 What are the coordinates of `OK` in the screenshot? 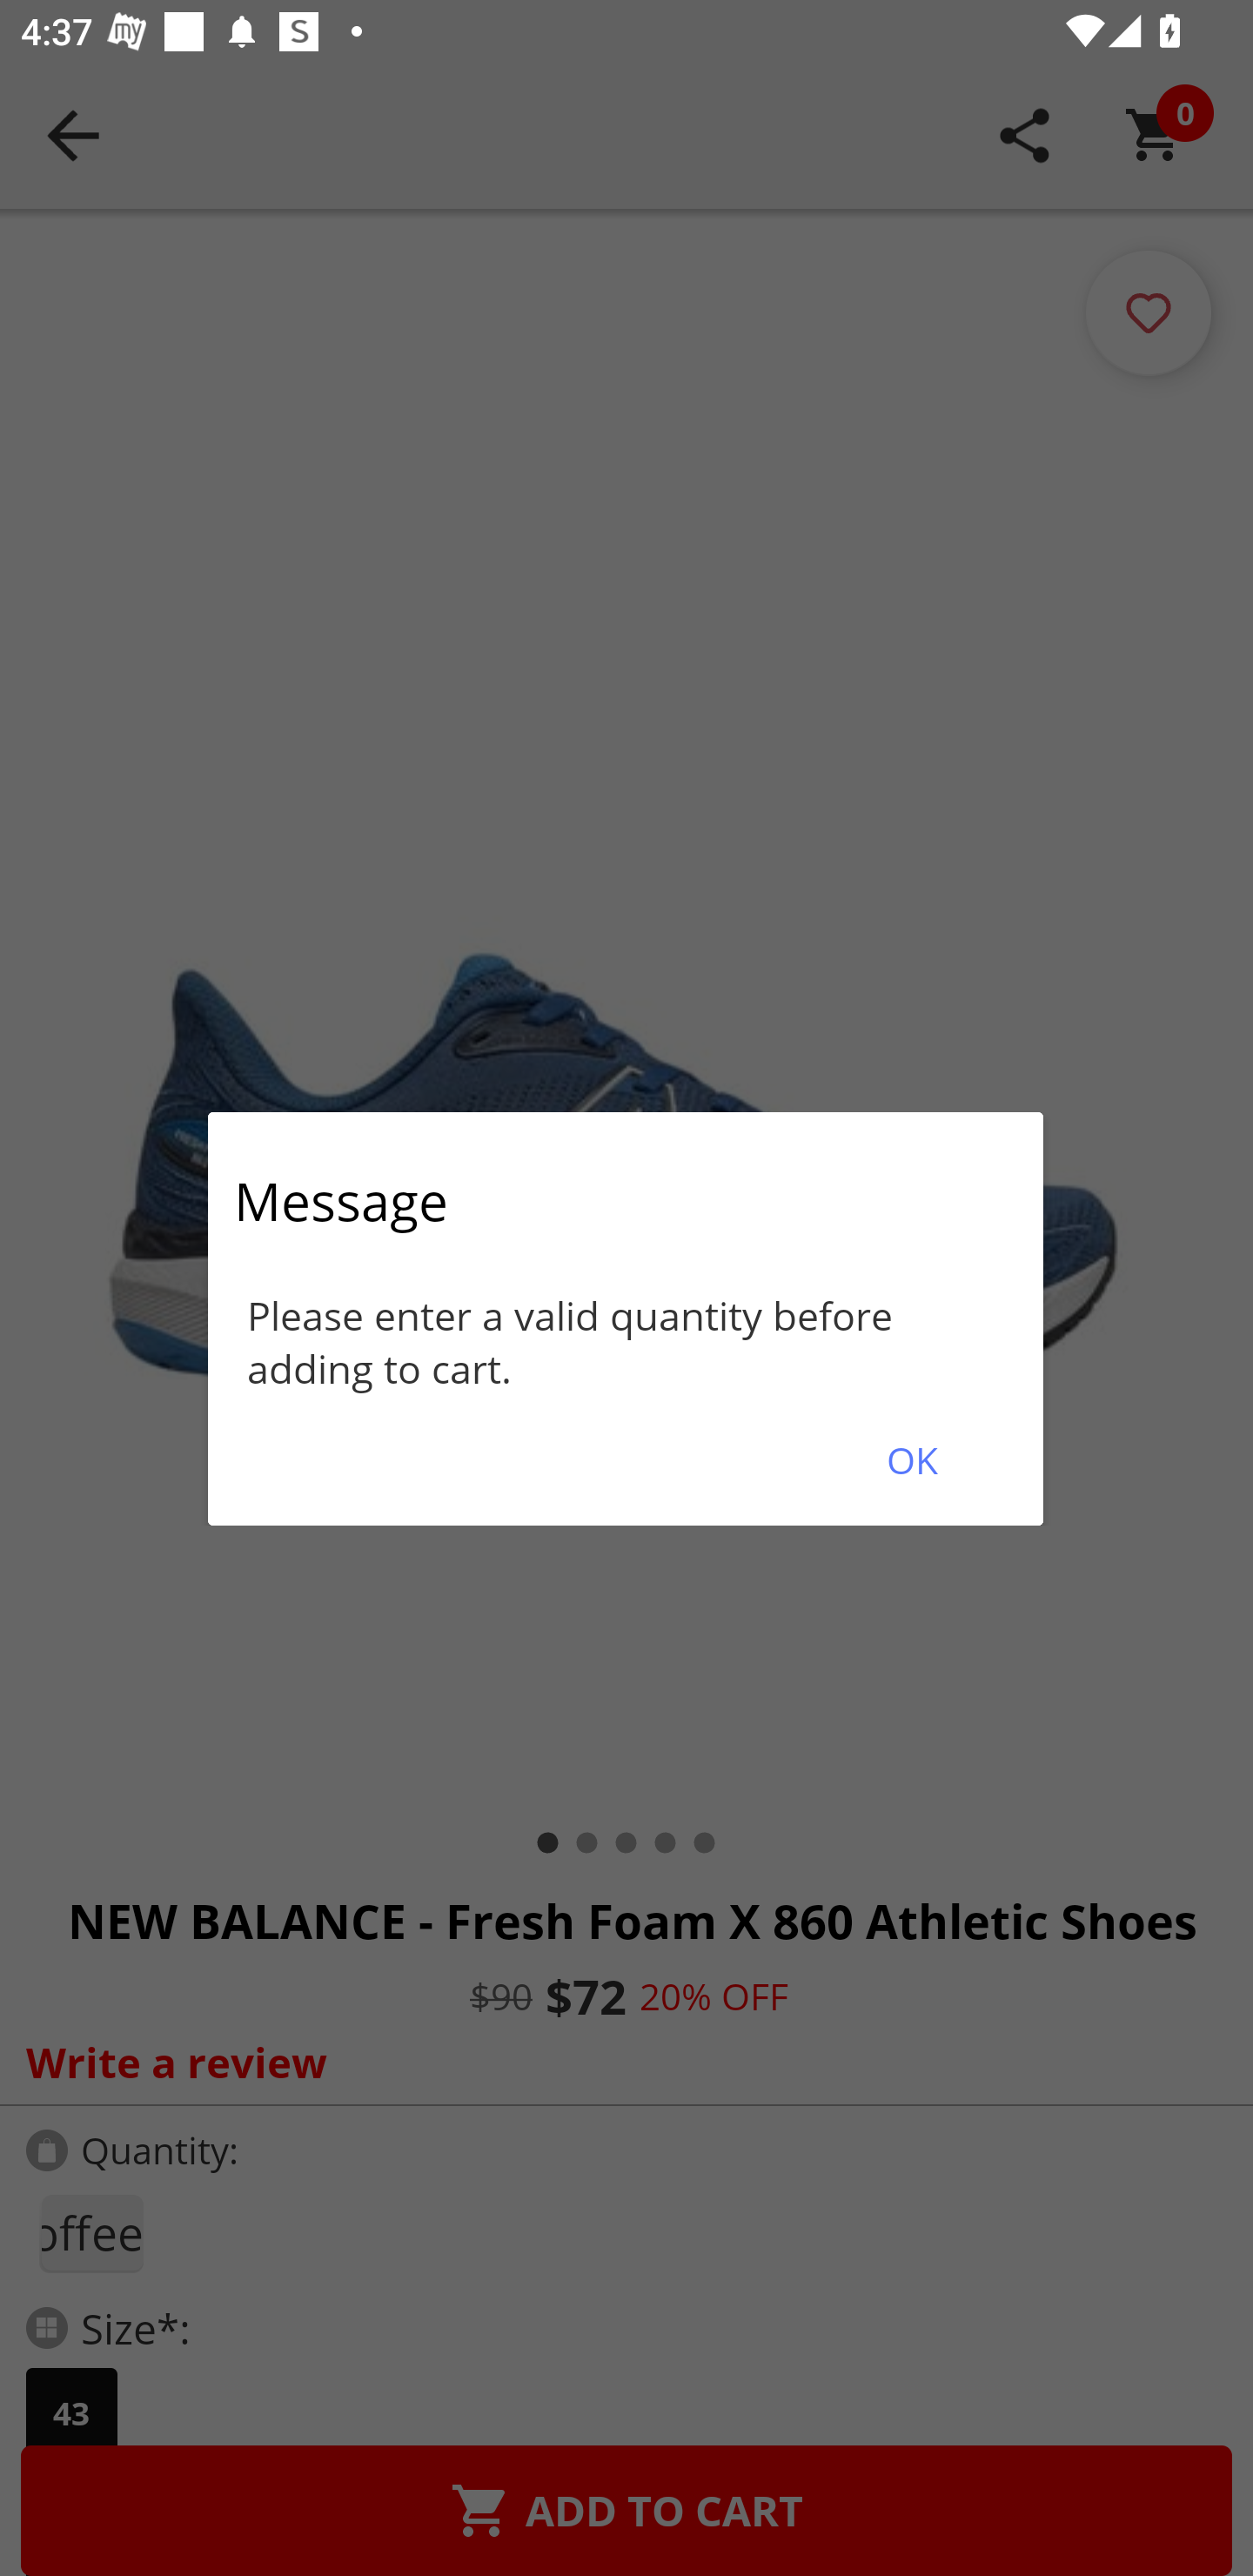 It's located at (912, 1460).